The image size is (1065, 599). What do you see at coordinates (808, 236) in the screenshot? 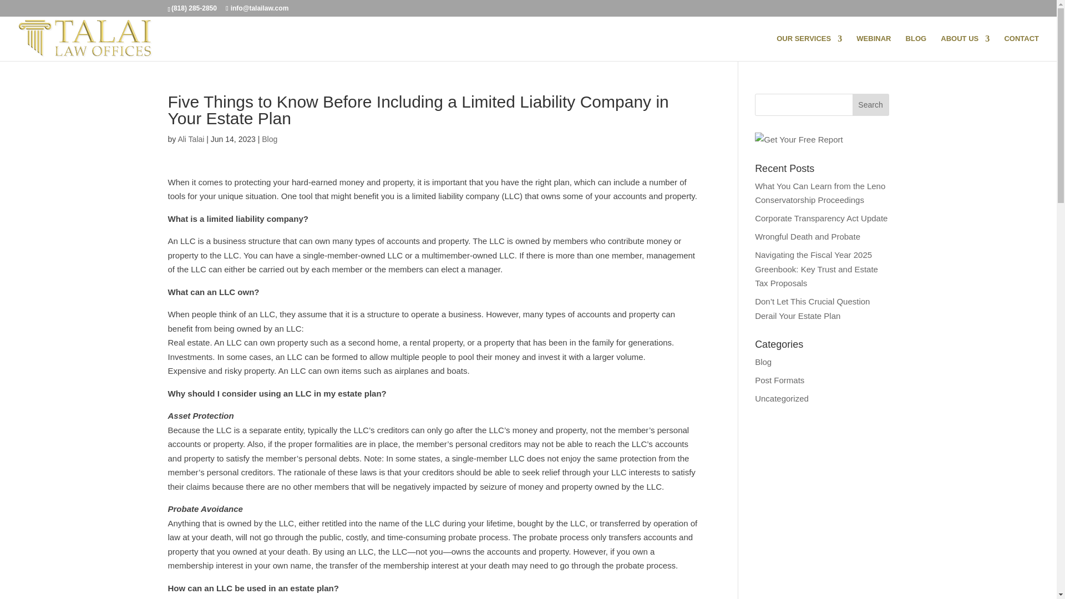
I see `Wrongful Death and Probate` at bounding box center [808, 236].